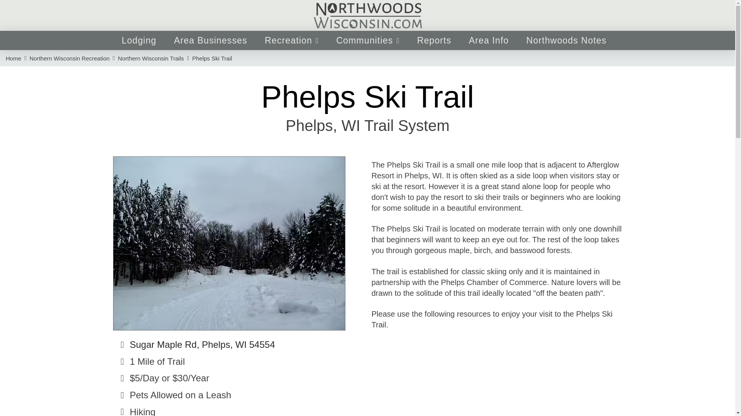  I want to click on You Are Here, so click(211, 59).